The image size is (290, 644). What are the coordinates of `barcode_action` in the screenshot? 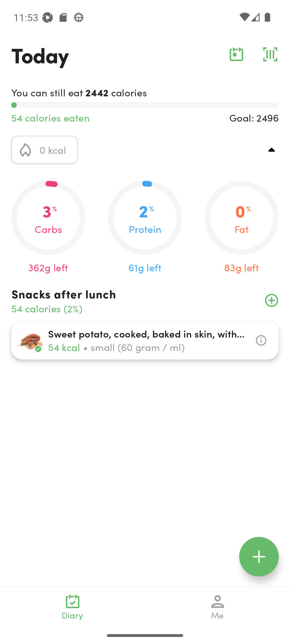 It's located at (270, 54).